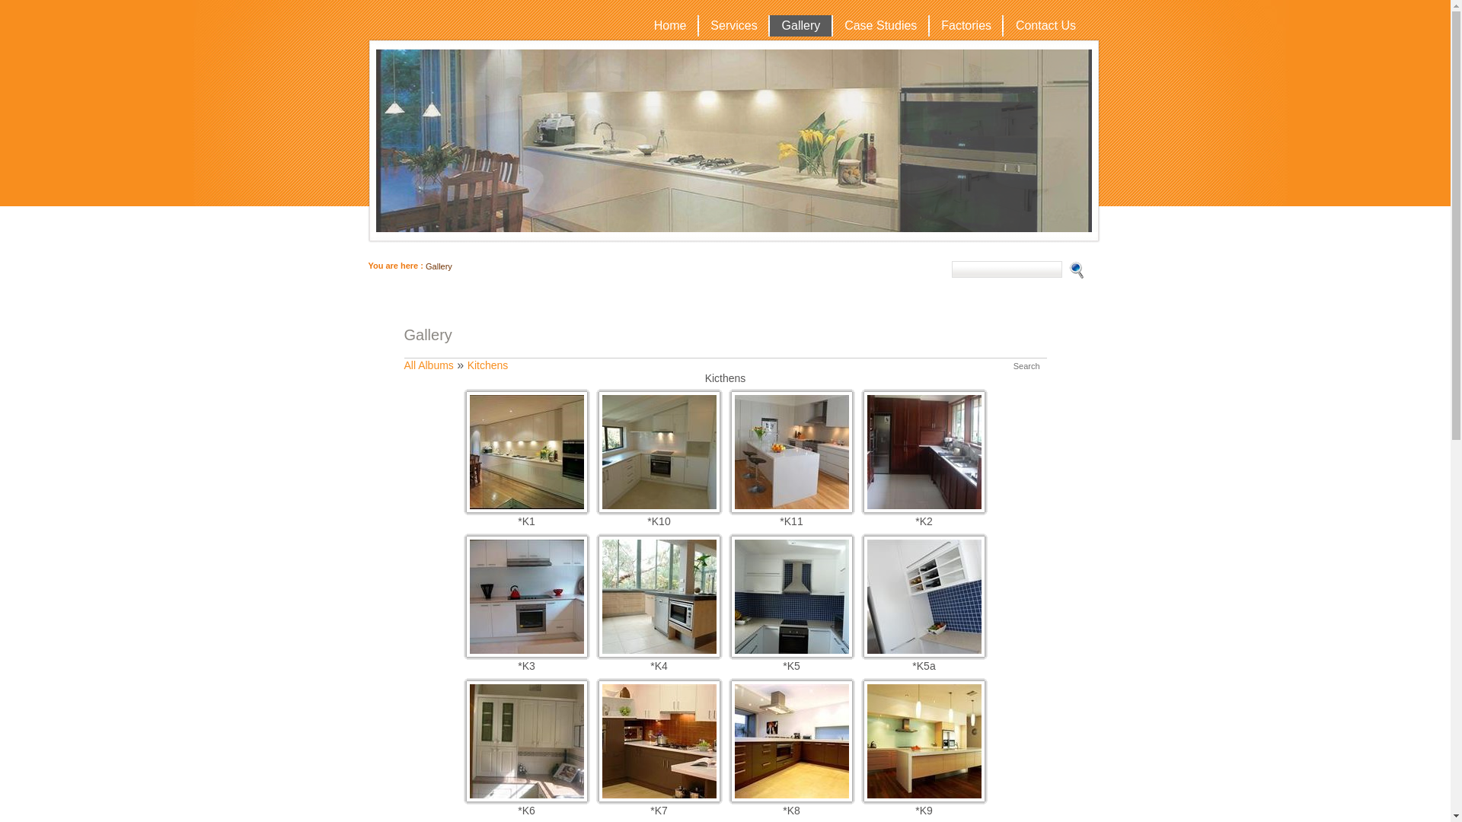 Image resolution: width=1462 pixels, height=822 pixels. Describe the element at coordinates (966, 26) in the screenshot. I see ` Factories ` at that location.